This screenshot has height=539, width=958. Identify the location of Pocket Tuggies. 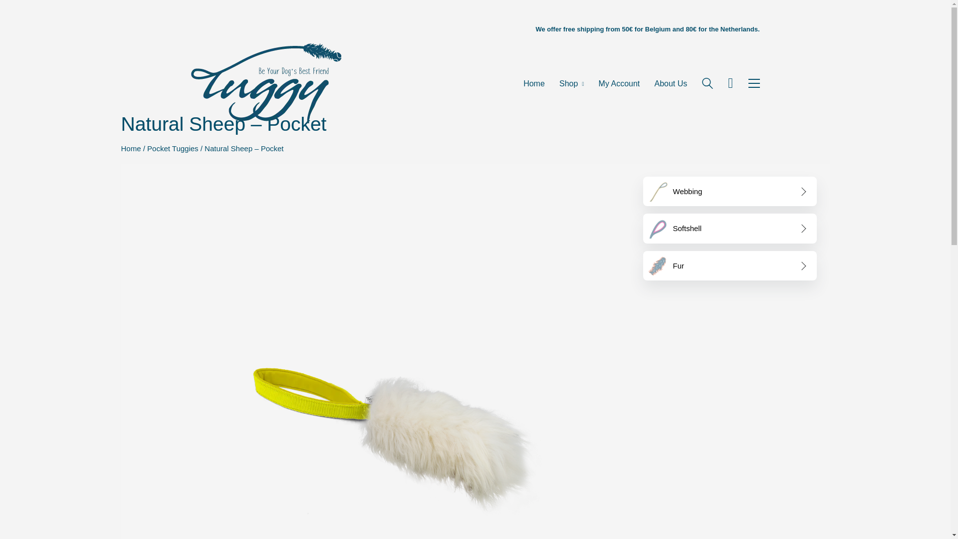
(173, 149).